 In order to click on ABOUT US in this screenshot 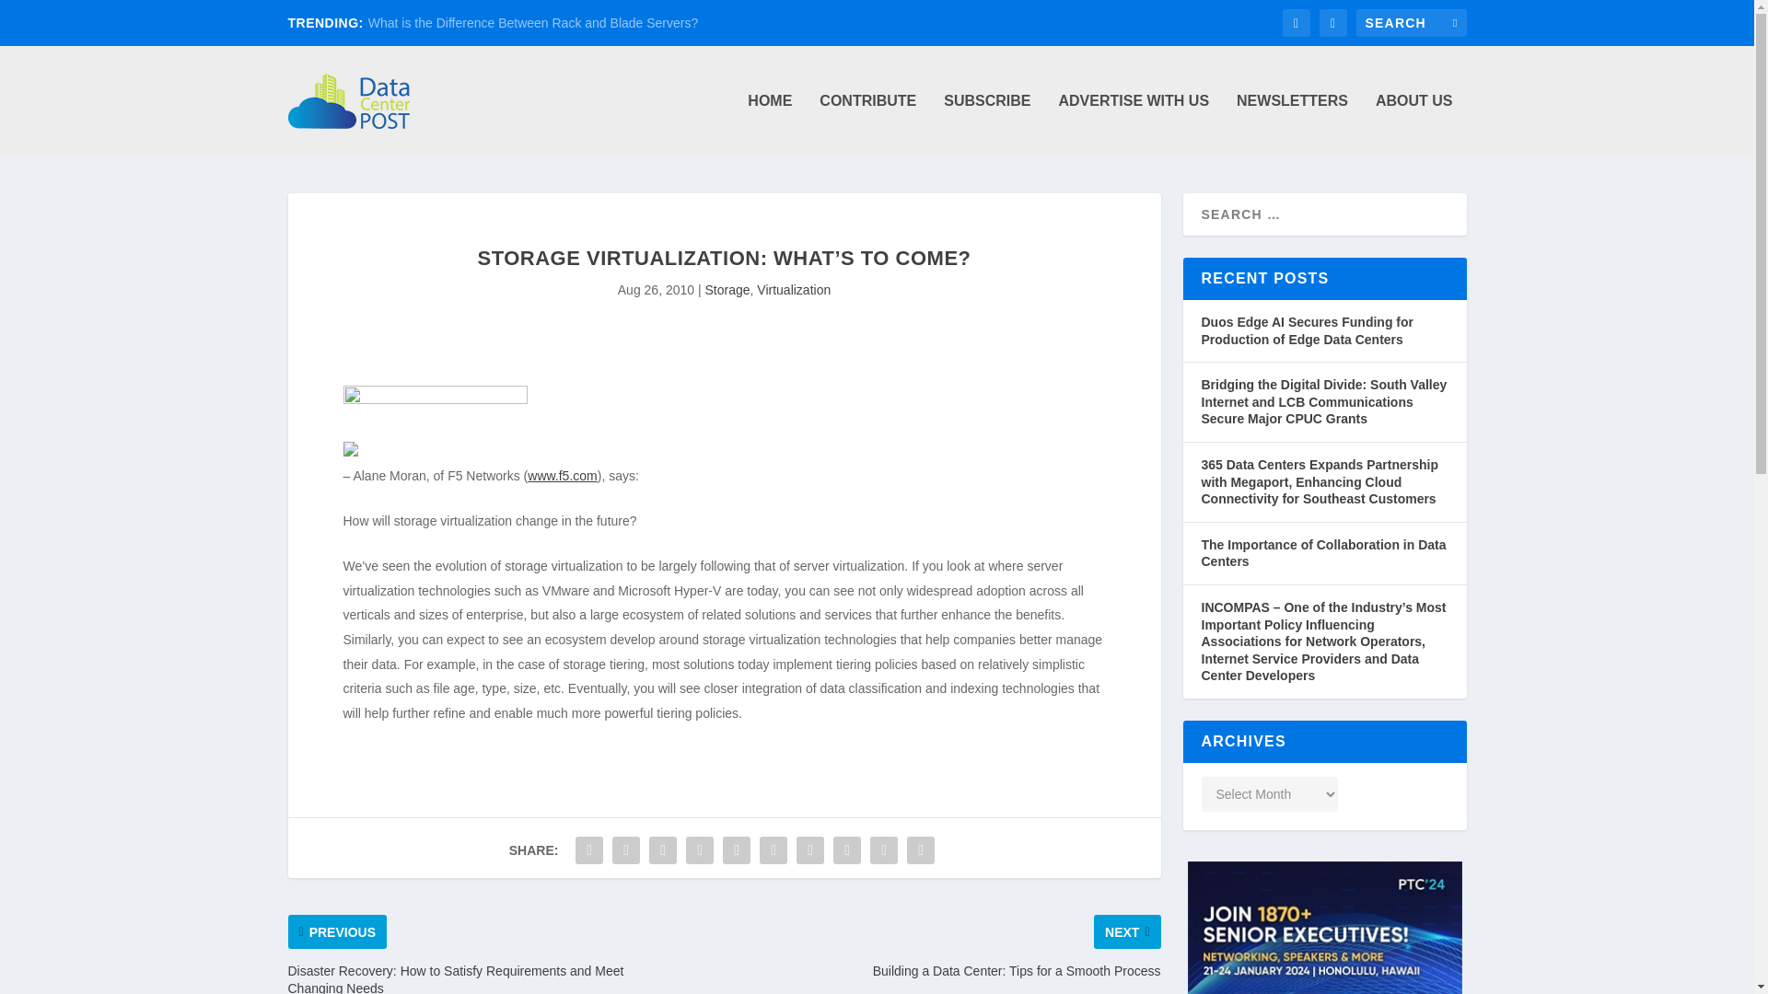, I will do `click(1414, 124)`.